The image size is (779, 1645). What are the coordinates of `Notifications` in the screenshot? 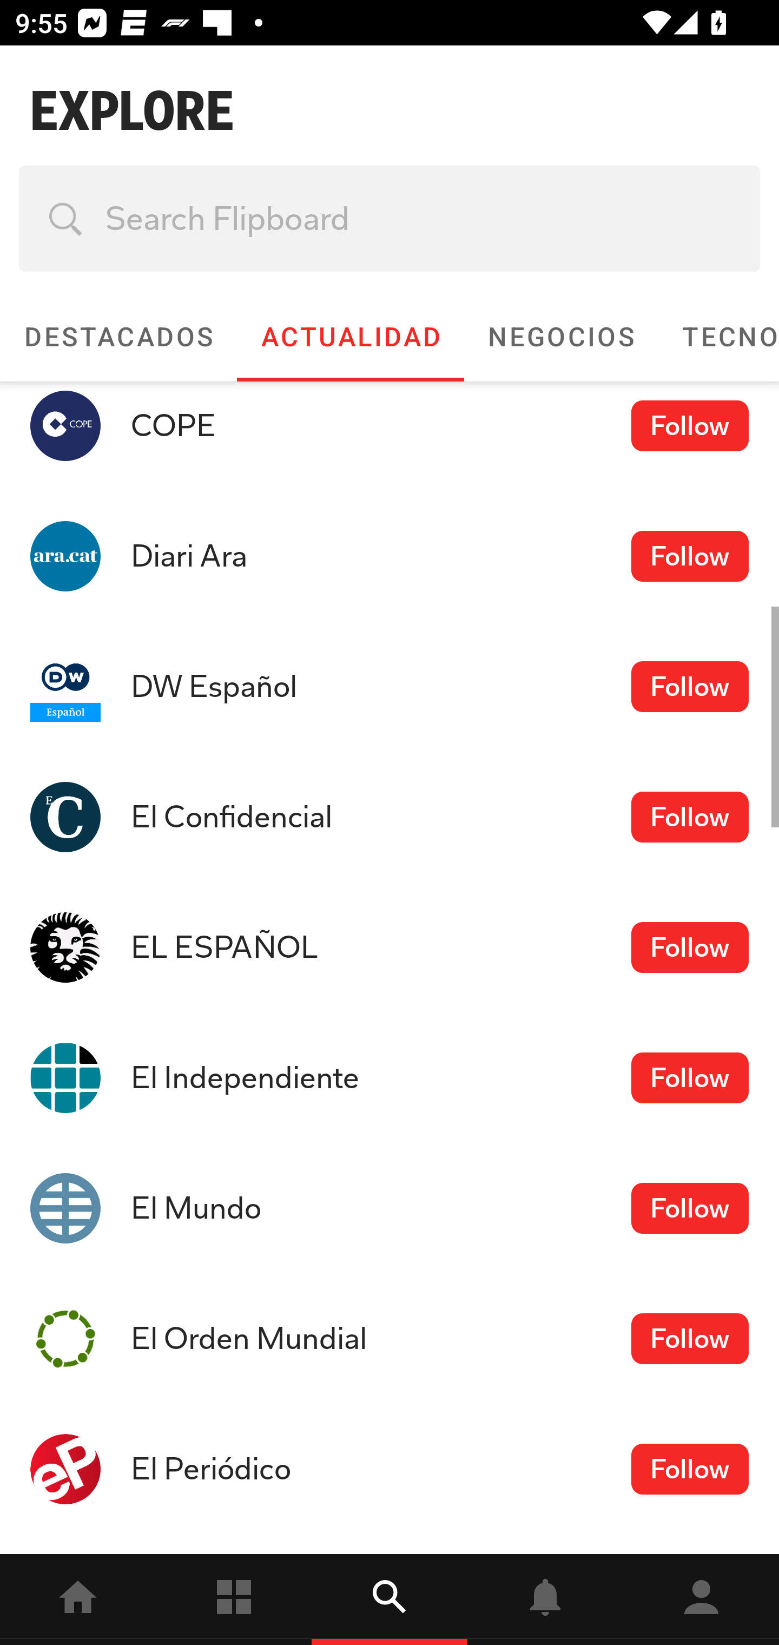 It's located at (545, 1600).